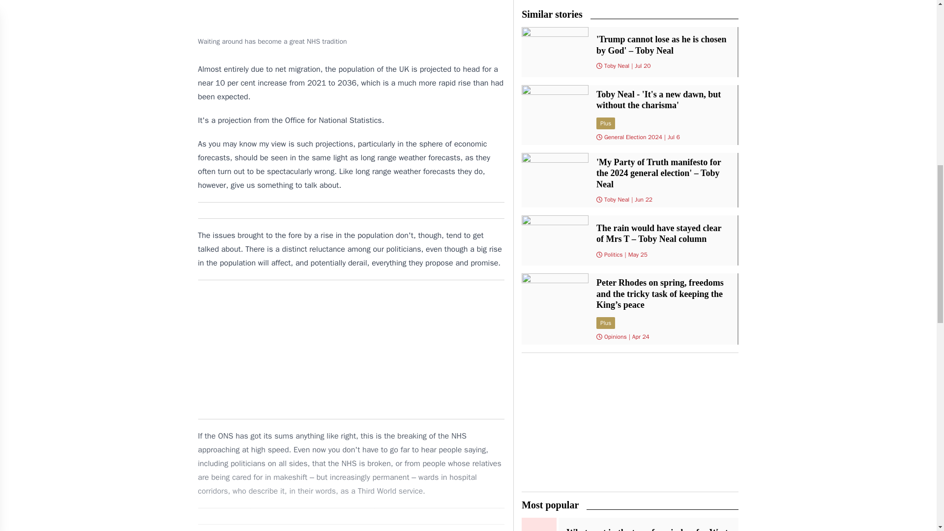 The width and height of the screenshot is (944, 531). I want to click on Toby Neal, so click(617, 66).